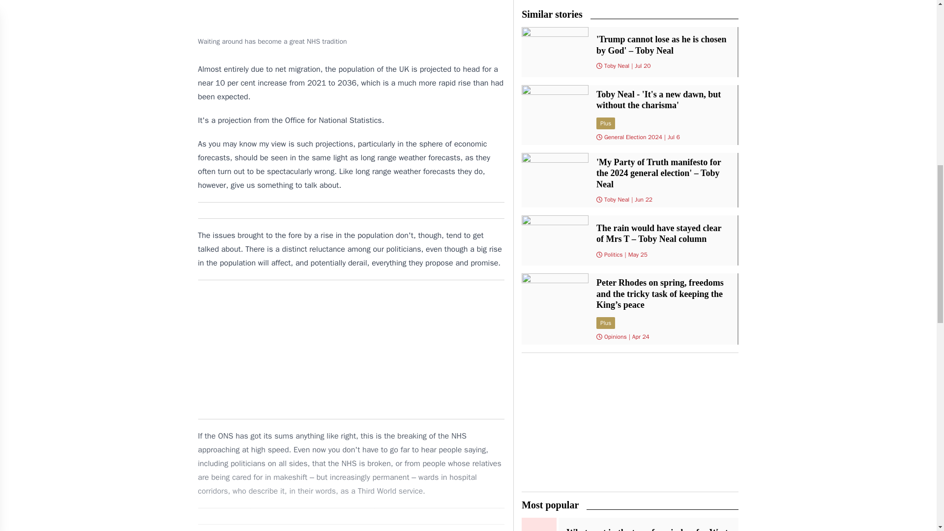 The width and height of the screenshot is (944, 531). I want to click on Toby Neal, so click(617, 66).